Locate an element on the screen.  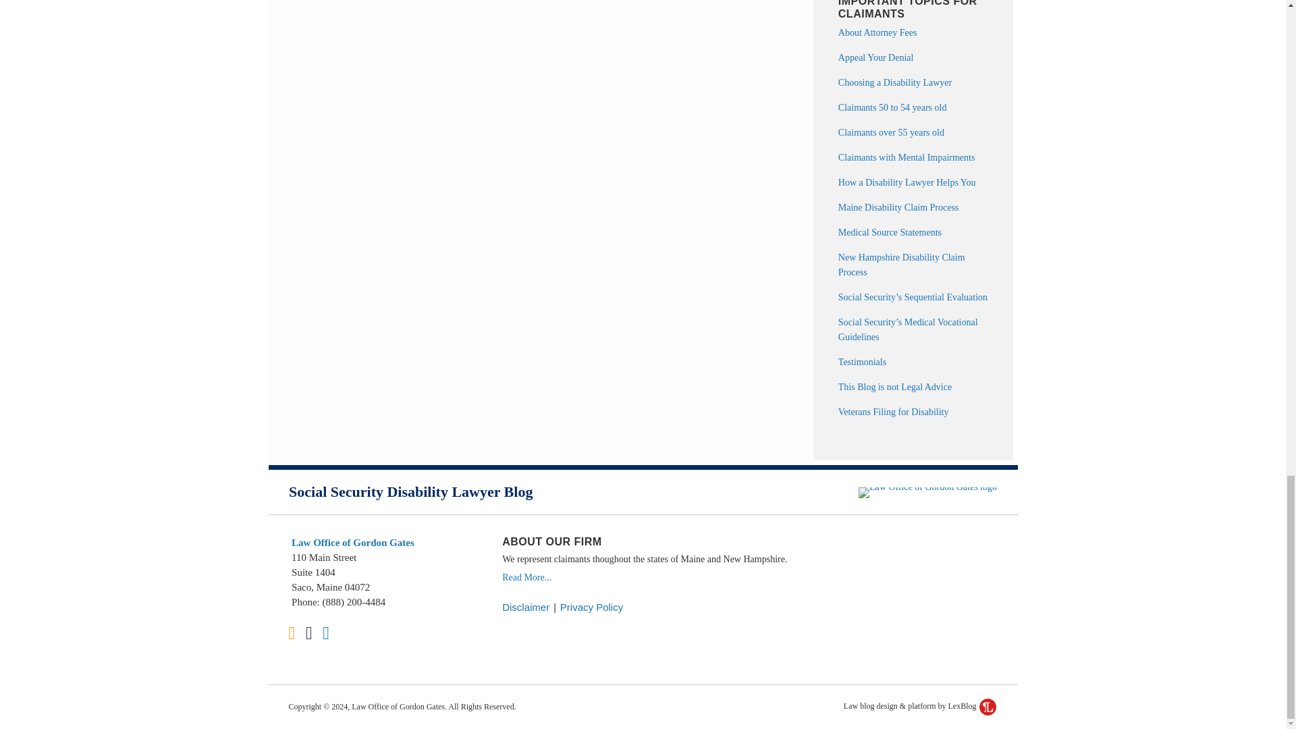
LexBlog Logo is located at coordinates (988, 706).